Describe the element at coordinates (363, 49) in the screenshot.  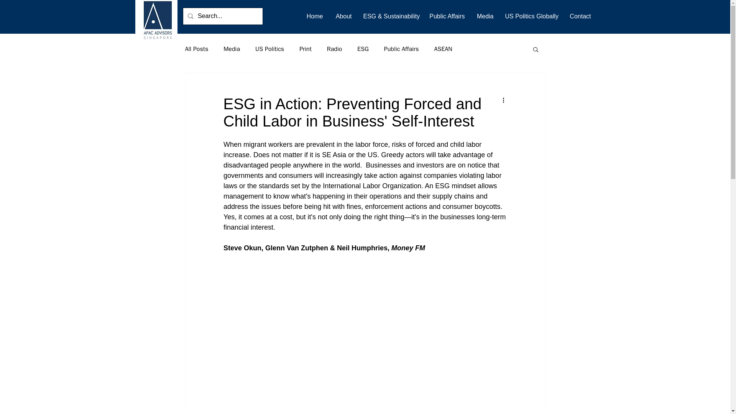
I see `ESG` at that location.